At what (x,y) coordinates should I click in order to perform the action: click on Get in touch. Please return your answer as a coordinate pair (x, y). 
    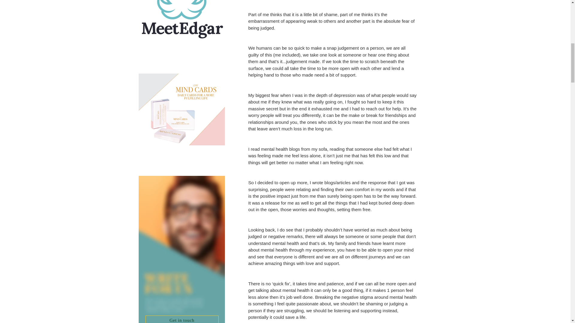
    Looking at the image, I should click on (182, 319).